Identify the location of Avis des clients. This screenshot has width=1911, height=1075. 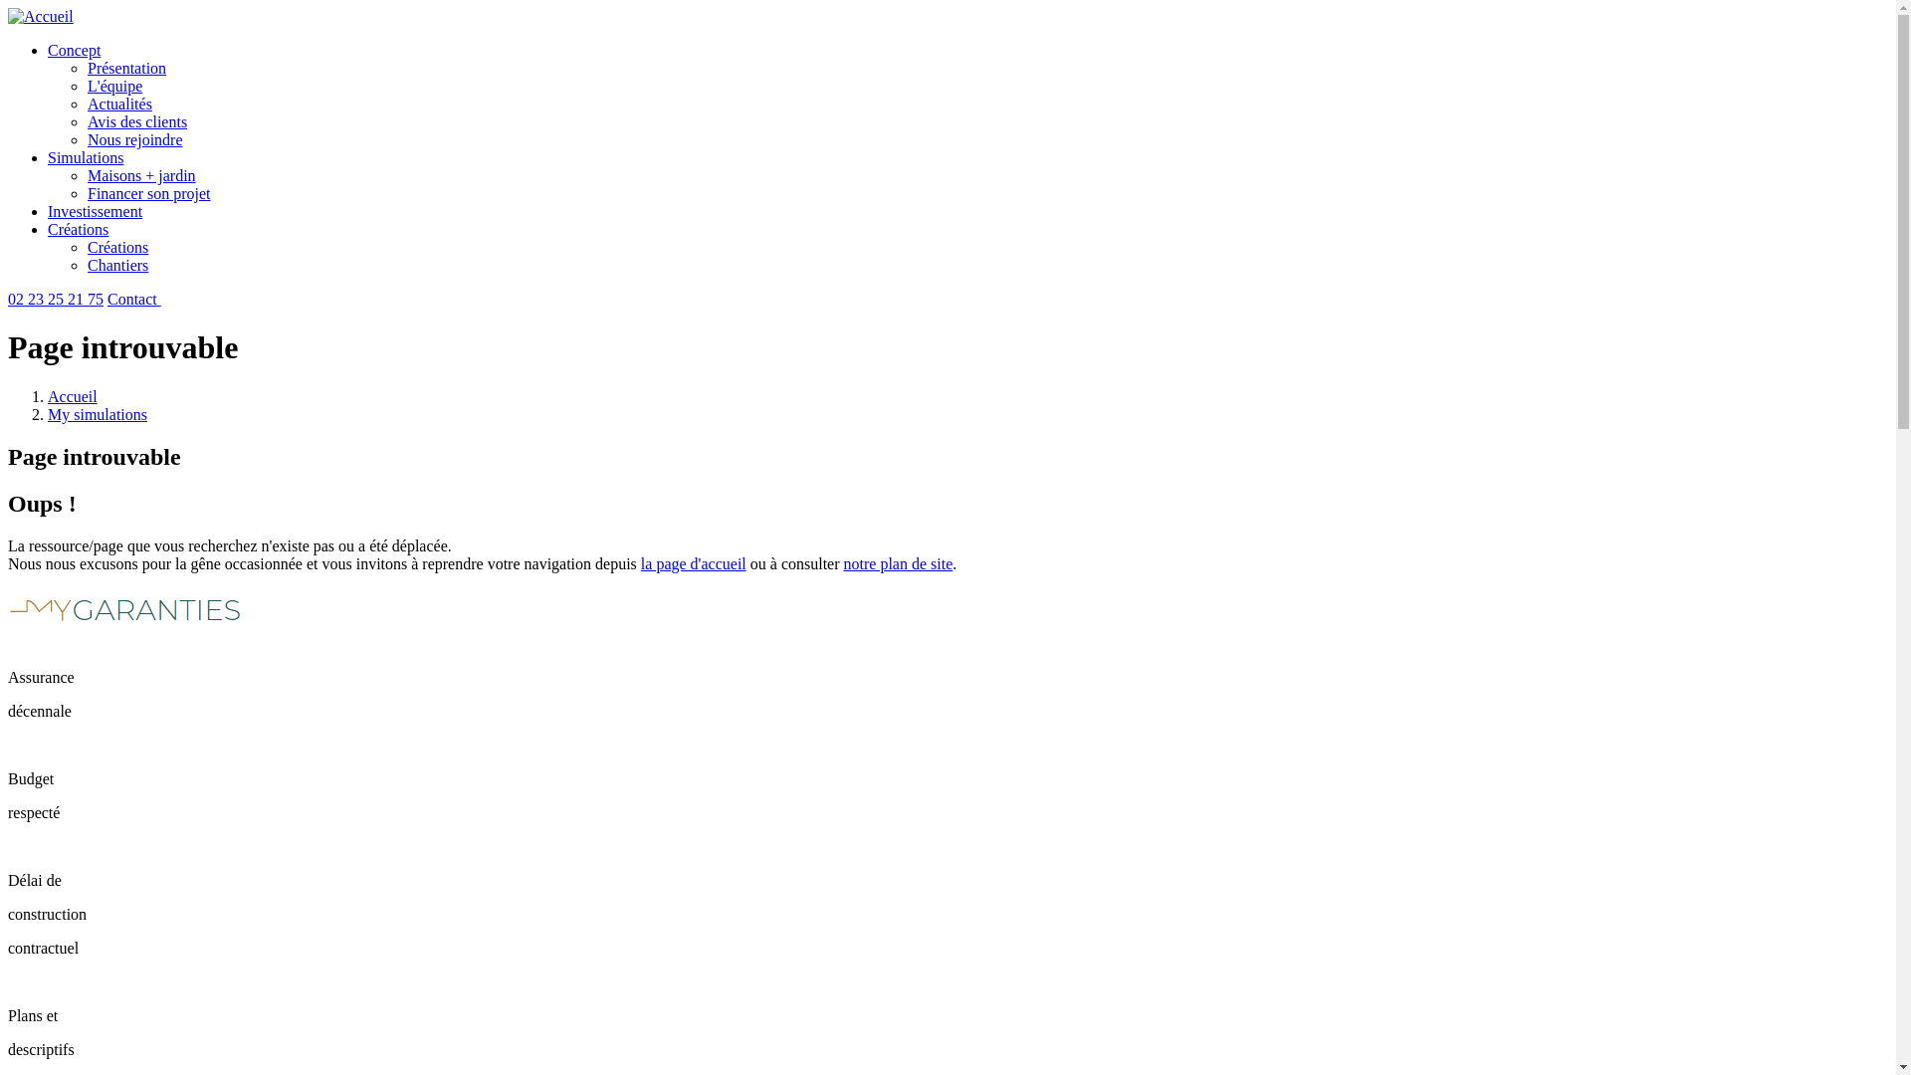
(137, 121).